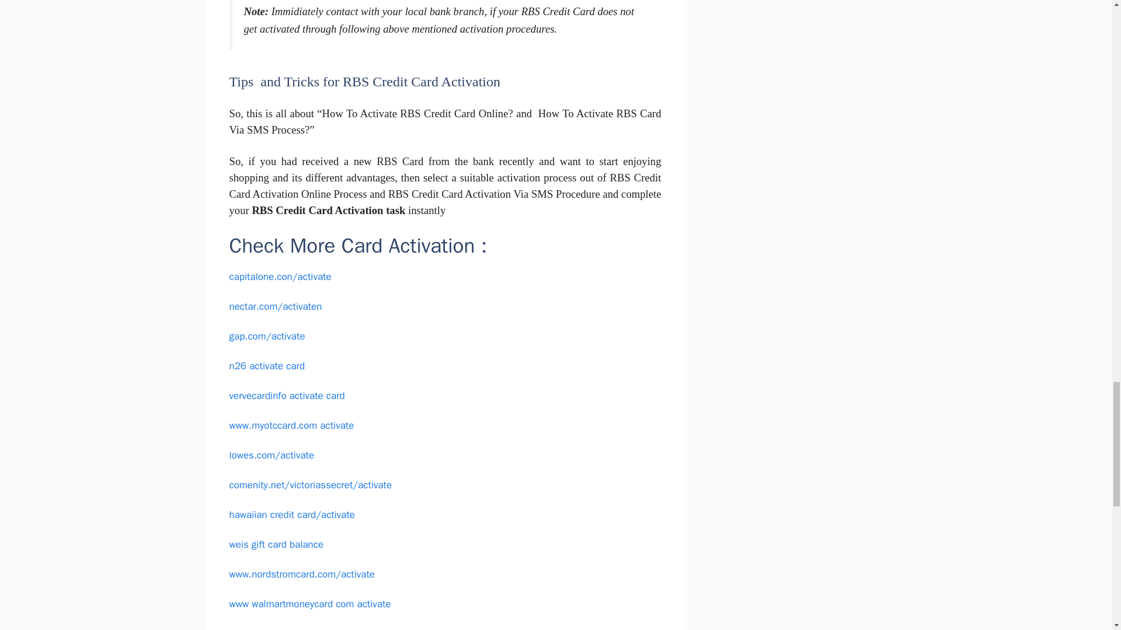 The image size is (1121, 630). I want to click on weis gift card balance, so click(276, 544).